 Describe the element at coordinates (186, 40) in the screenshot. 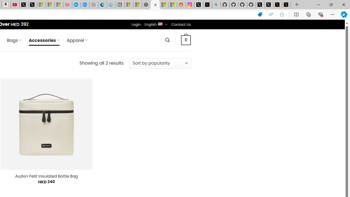

I see ` 0 ` at that location.